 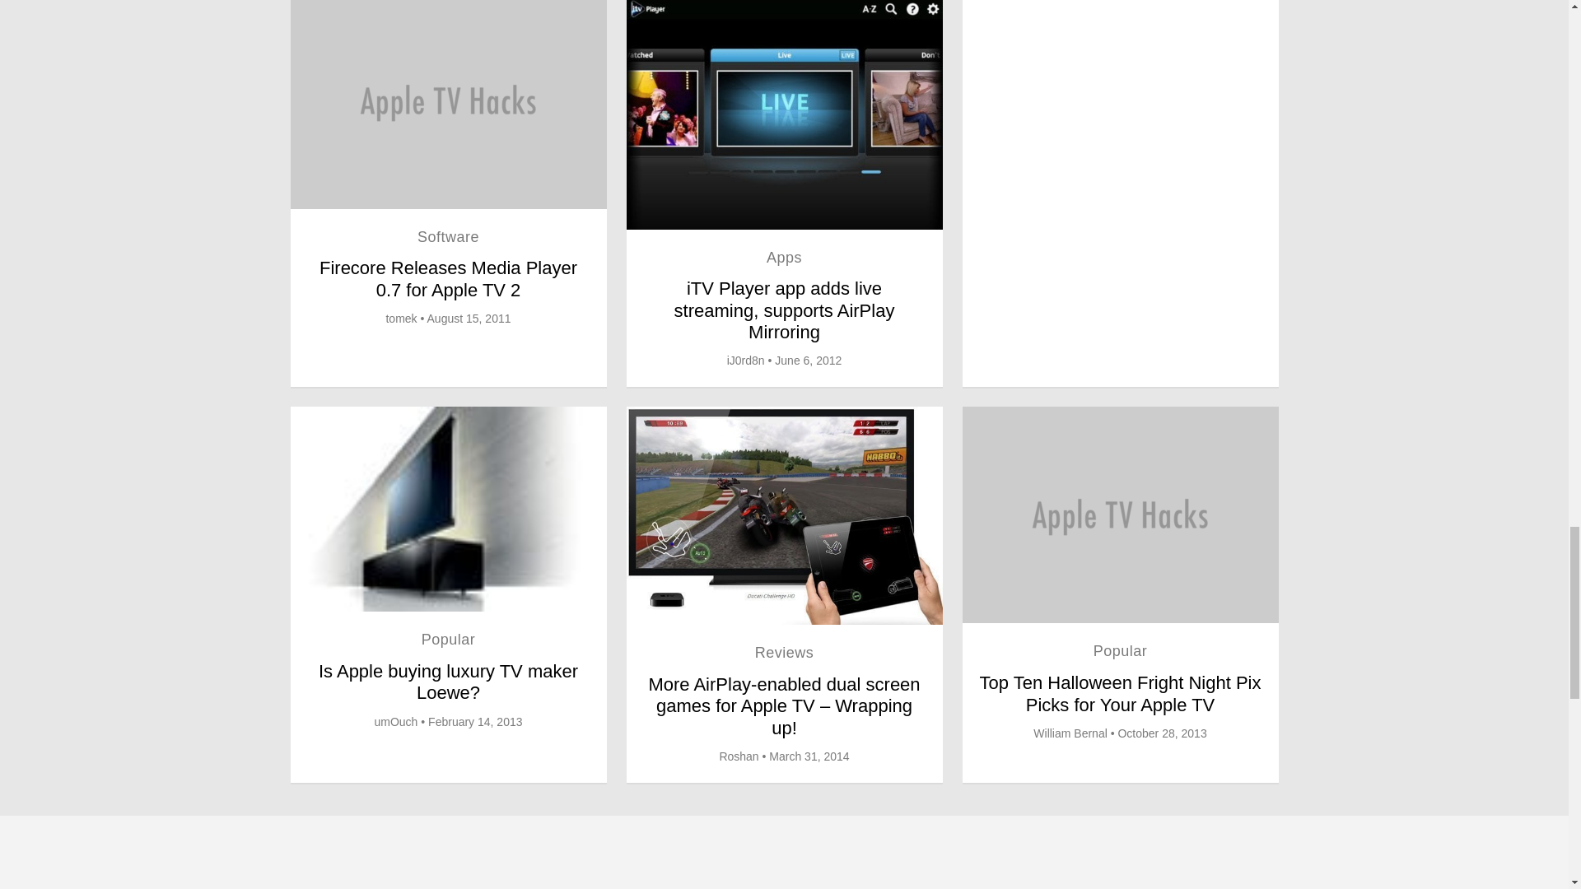 I want to click on Posts by Roshan, so click(x=739, y=756).